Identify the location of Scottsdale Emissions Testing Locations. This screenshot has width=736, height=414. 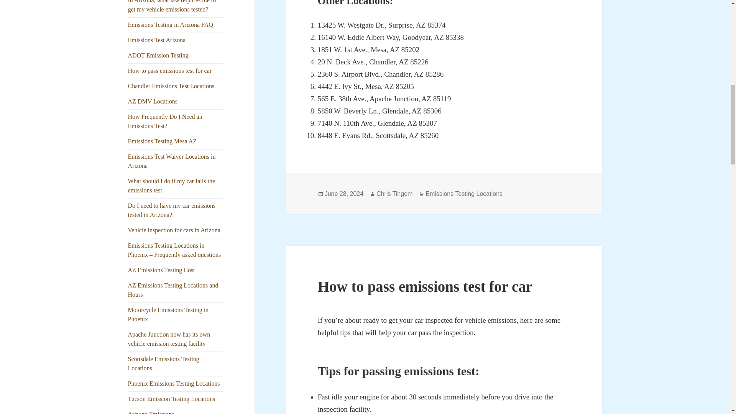
(164, 363).